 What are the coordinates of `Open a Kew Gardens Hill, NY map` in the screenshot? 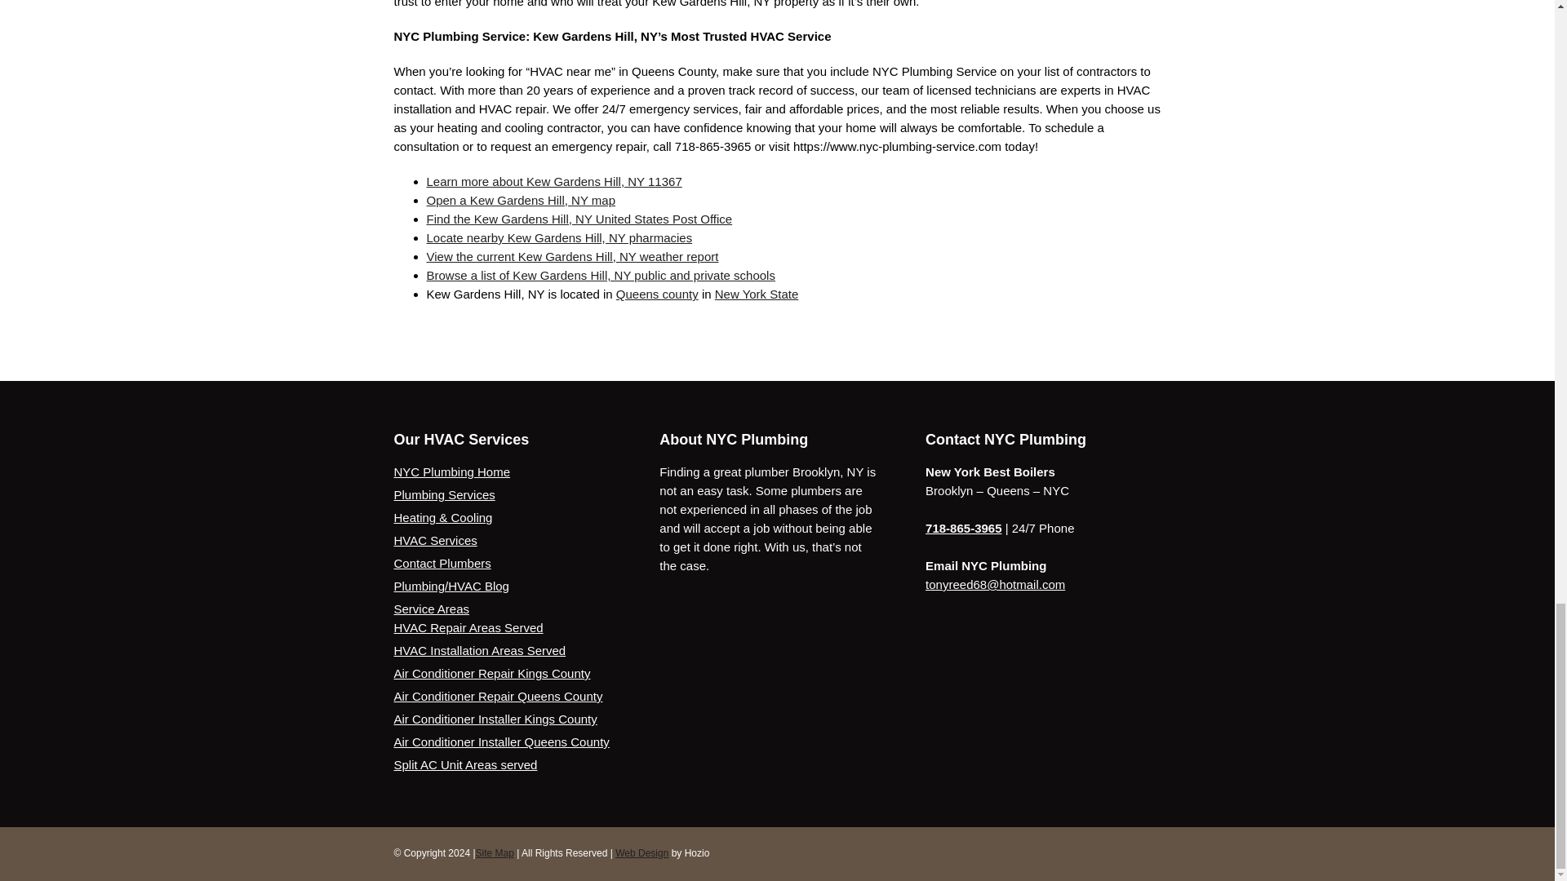 It's located at (521, 199).